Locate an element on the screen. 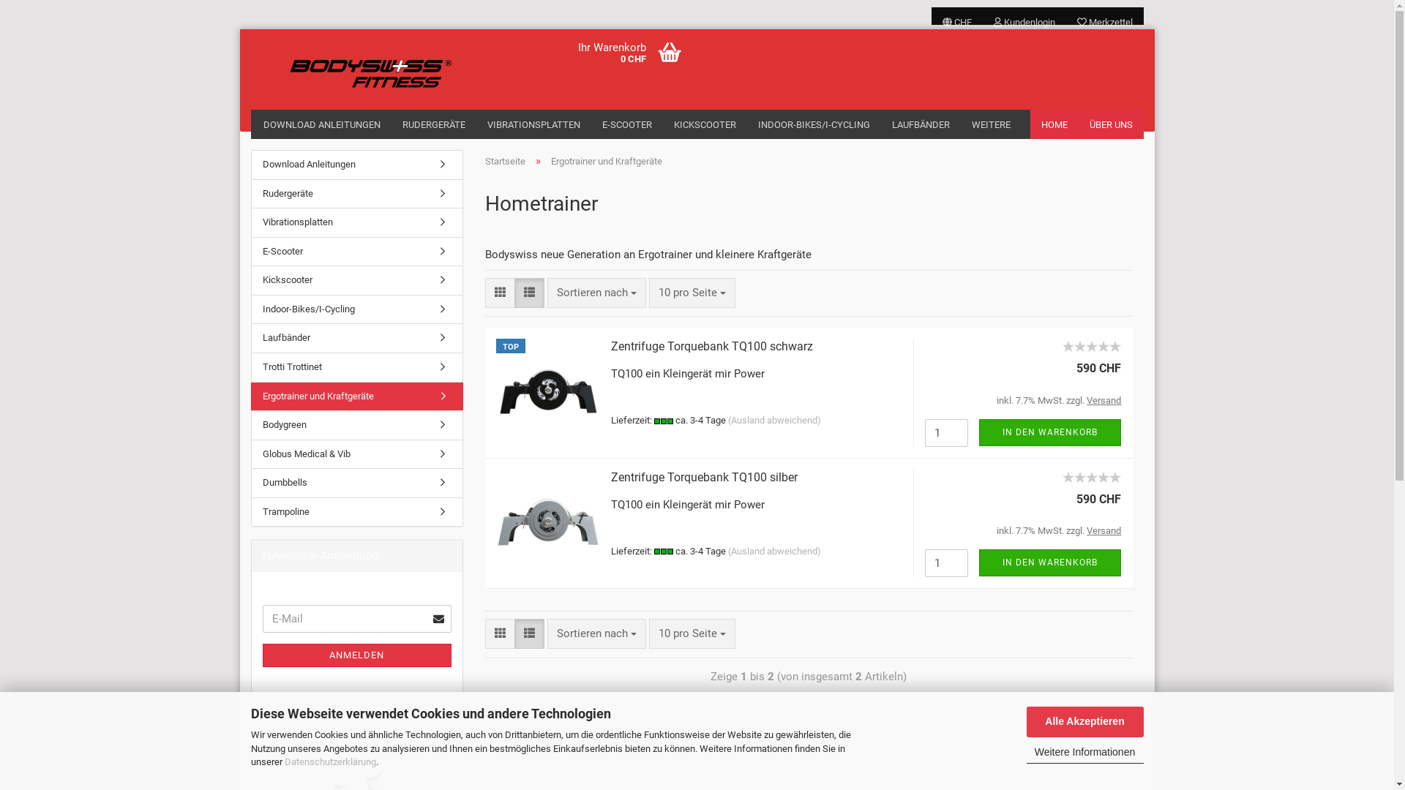  Alle Akzeptieren is located at coordinates (1084, 722).